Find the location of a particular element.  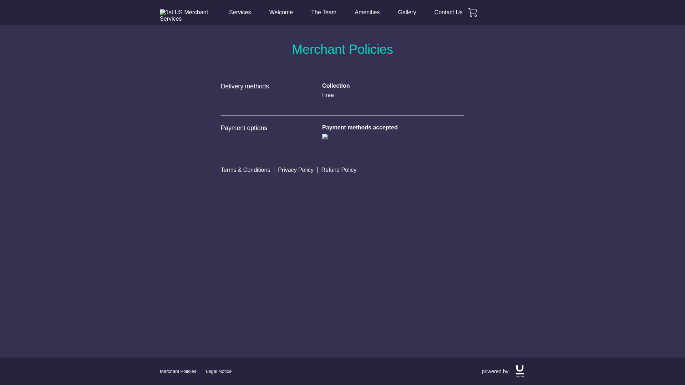

Refund Policy is located at coordinates (339, 170).